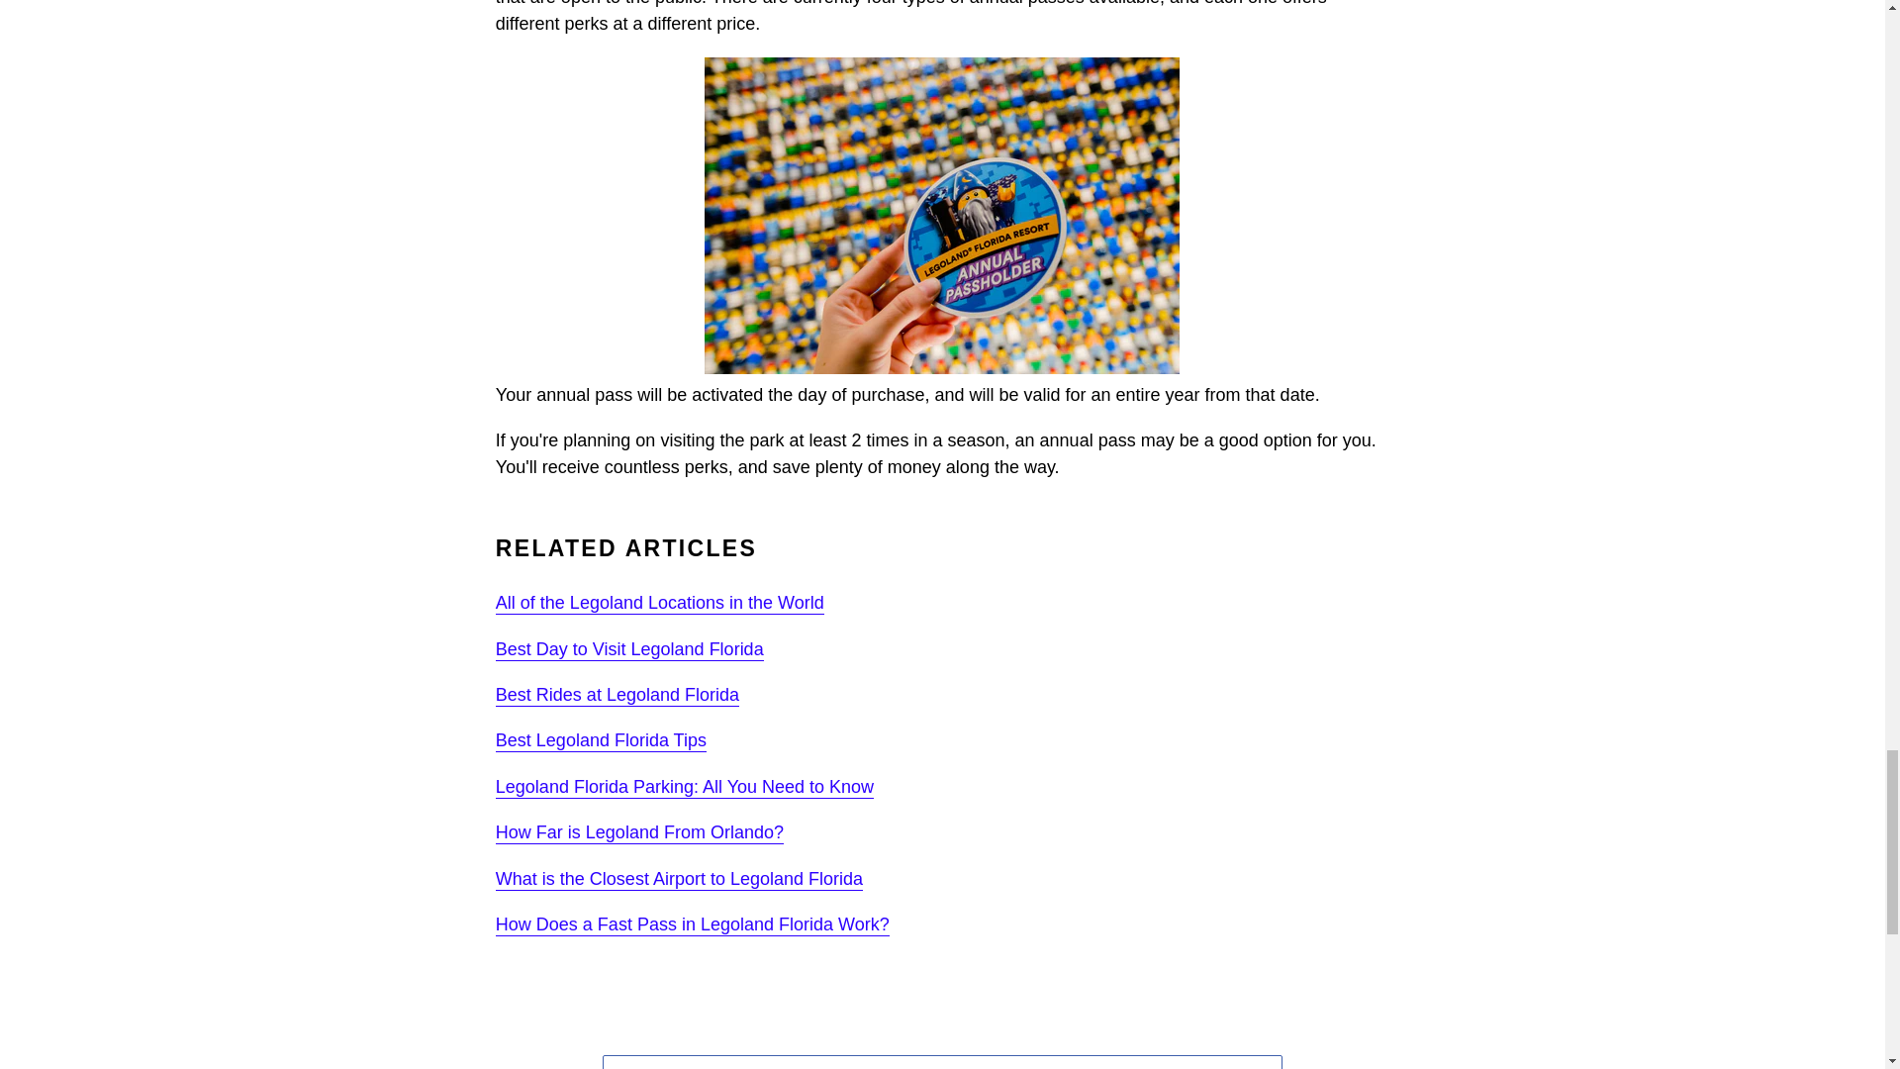  Describe the element at coordinates (693, 925) in the screenshot. I see `fast pass legoland florida` at that location.